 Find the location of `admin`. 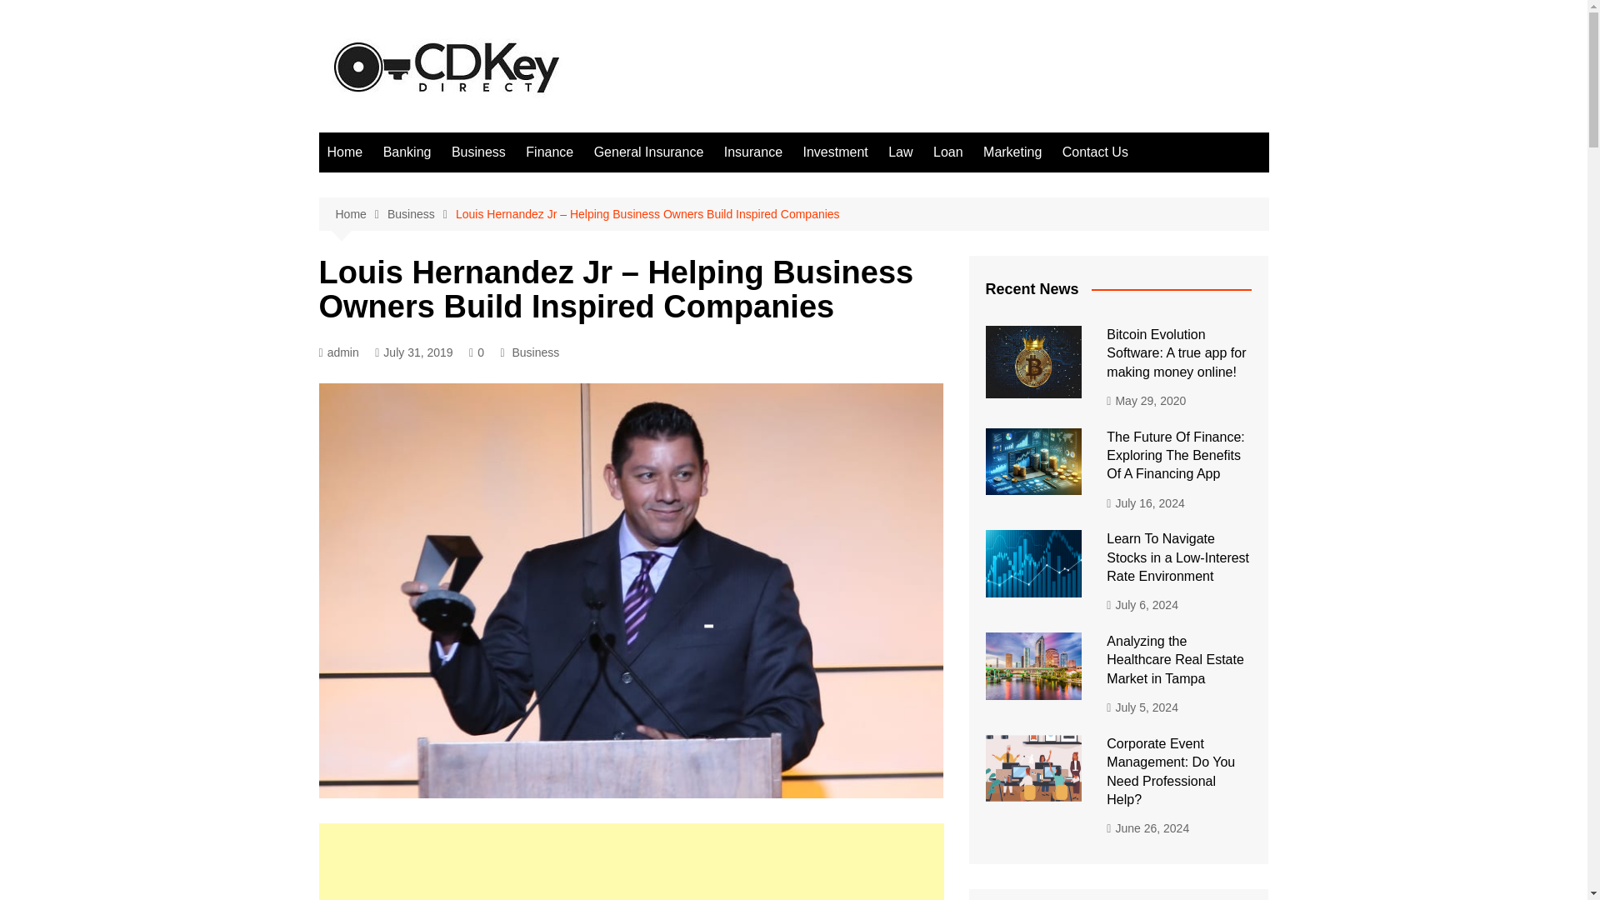

admin is located at coordinates (338, 352).